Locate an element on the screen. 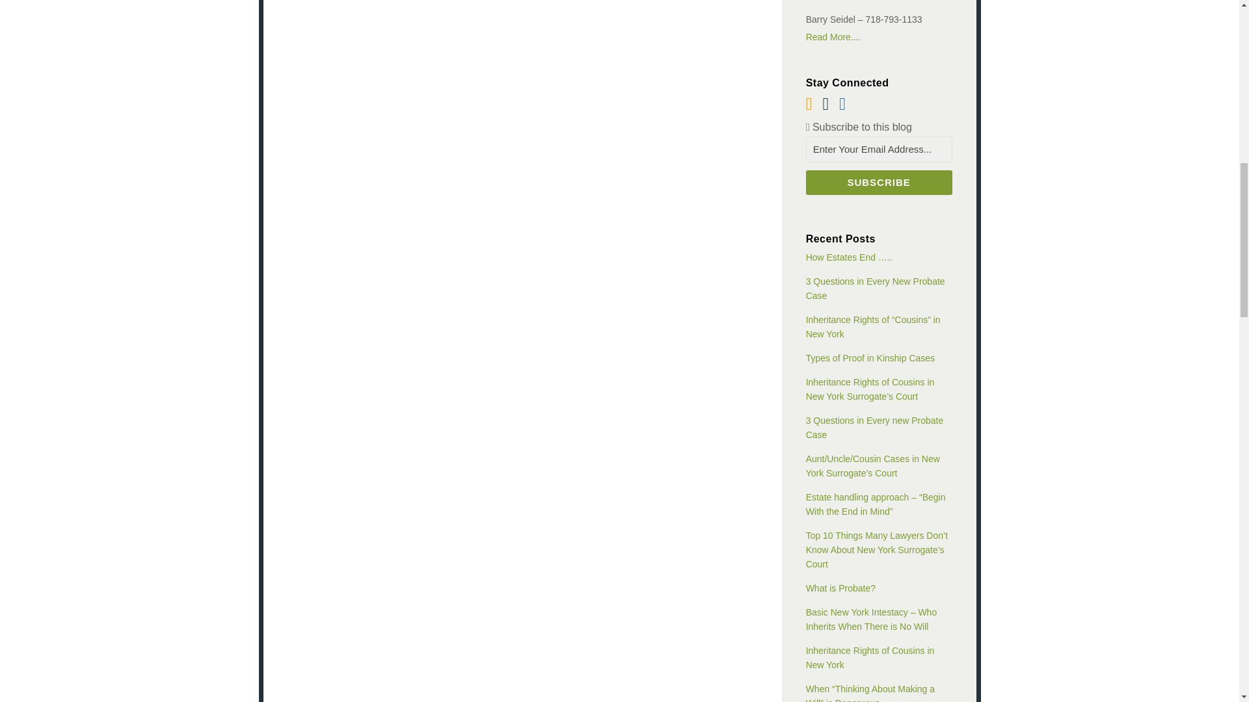 The width and height of the screenshot is (1249, 702). What is Probate? is located at coordinates (840, 588).